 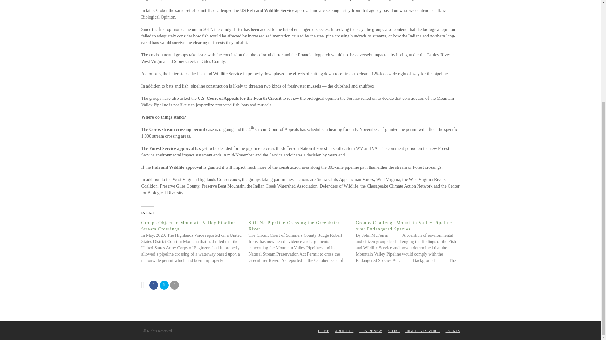 I want to click on Share on Facebook, so click(x=153, y=285).